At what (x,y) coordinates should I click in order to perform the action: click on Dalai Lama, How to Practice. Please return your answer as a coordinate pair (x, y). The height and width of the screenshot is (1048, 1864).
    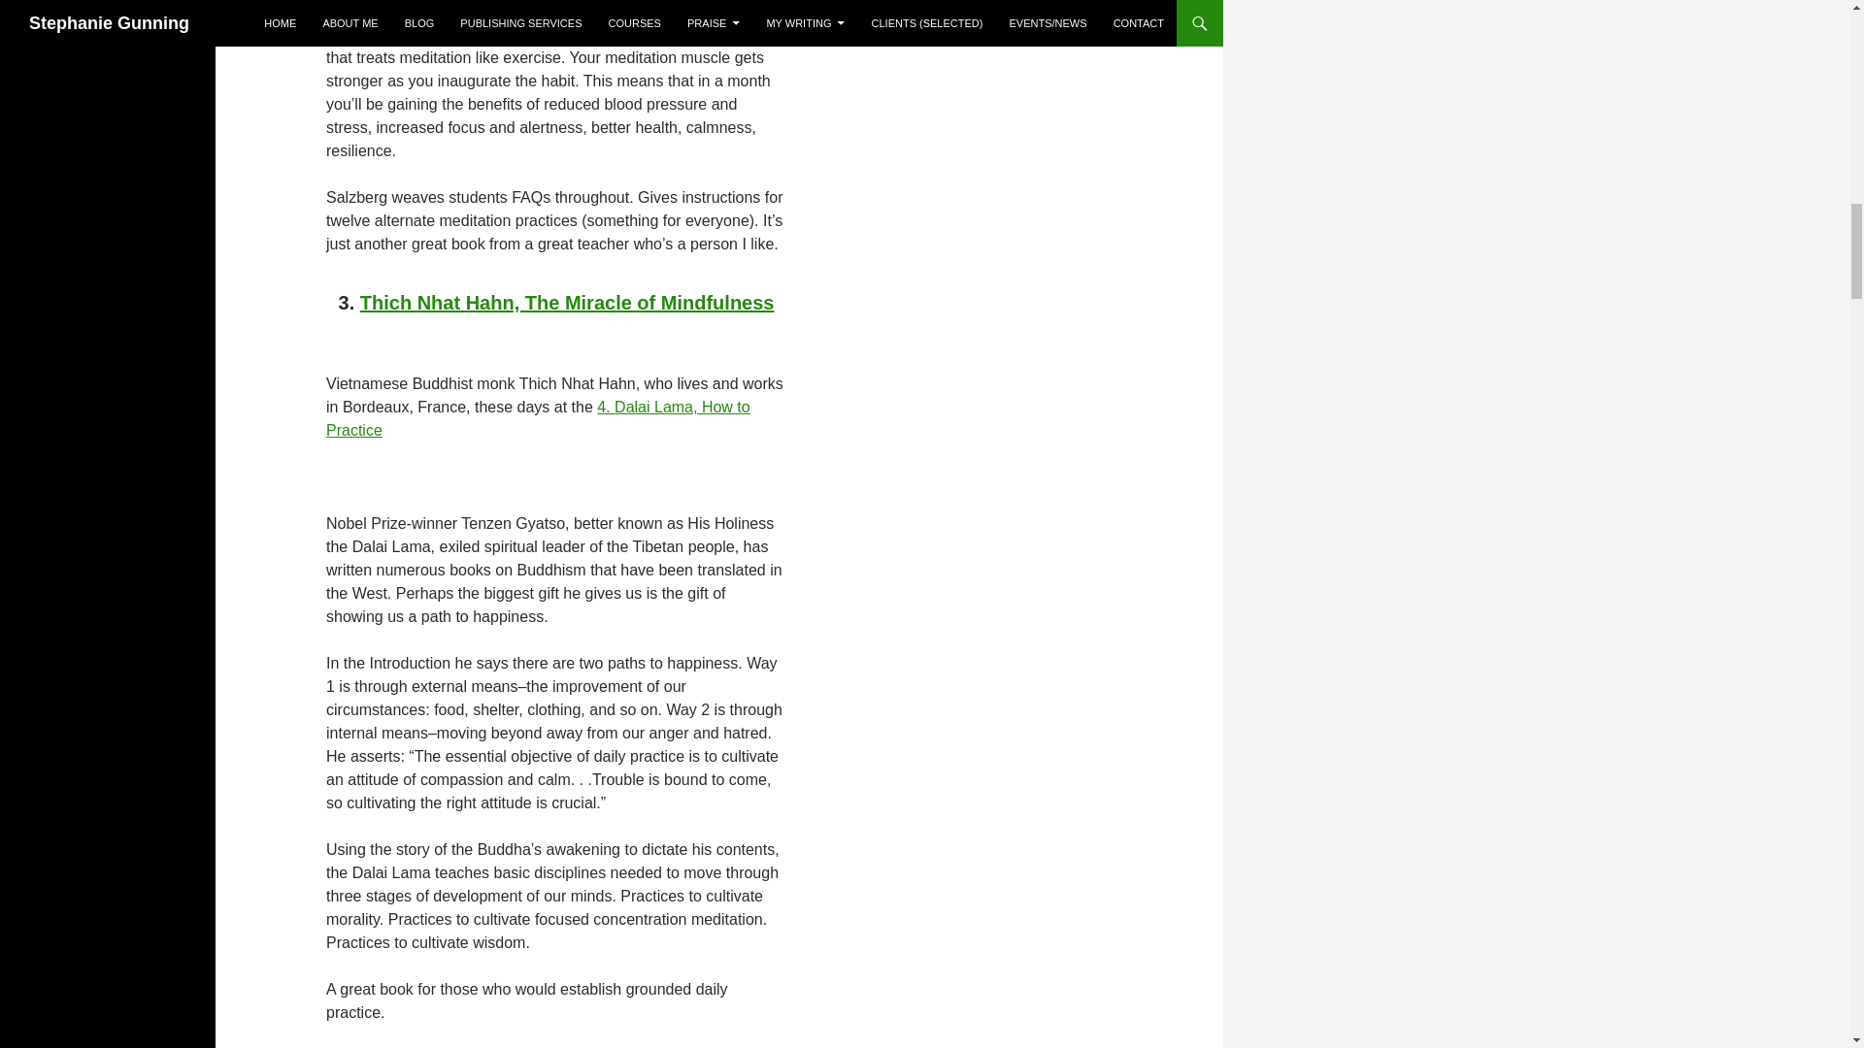
    Looking at the image, I should click on (538, 419).